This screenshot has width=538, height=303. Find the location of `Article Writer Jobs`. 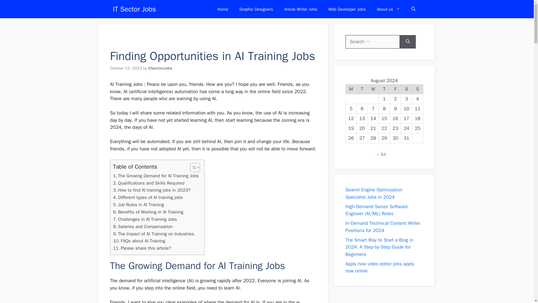

Article Writer Jobs is located at coordinates (301, 9).